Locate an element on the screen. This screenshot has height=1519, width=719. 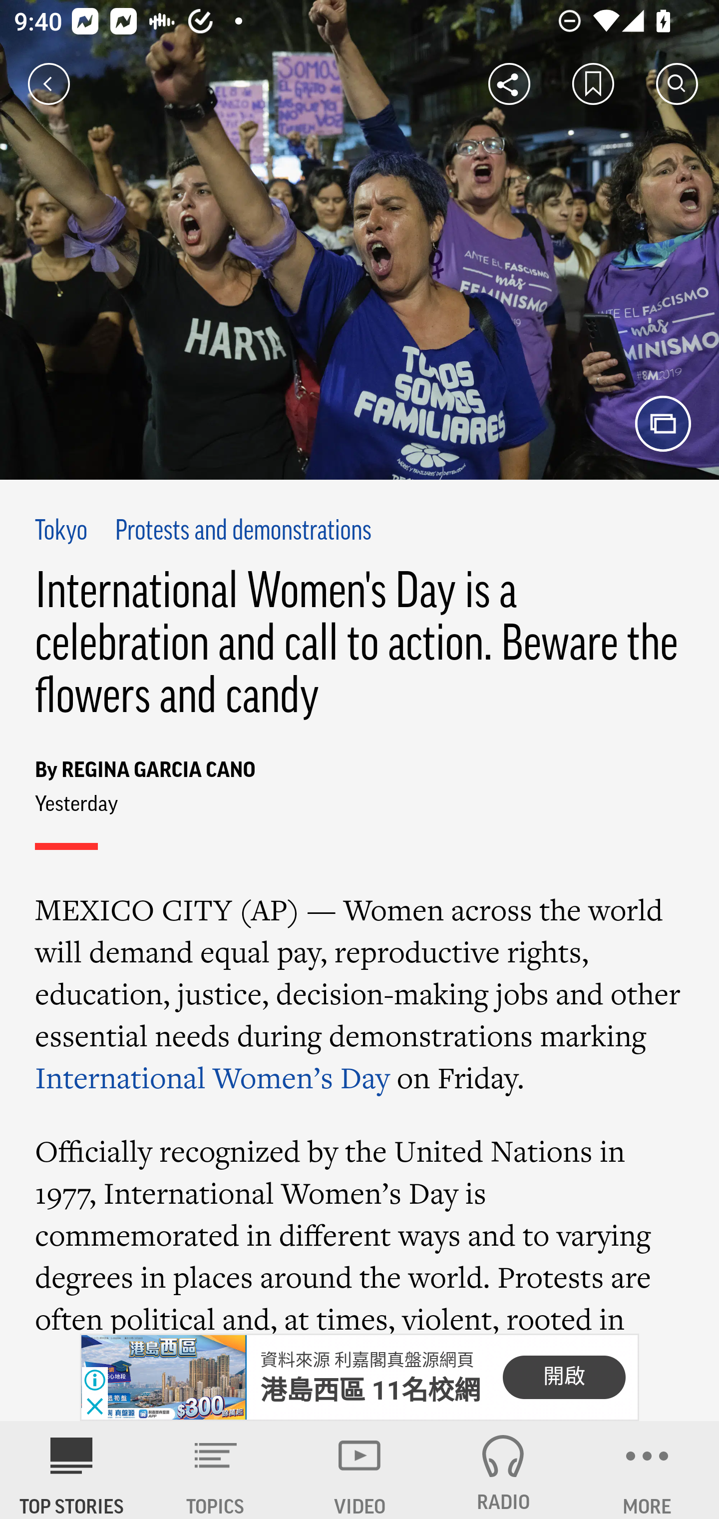
開啟 is located at coordinates (564, 1377).